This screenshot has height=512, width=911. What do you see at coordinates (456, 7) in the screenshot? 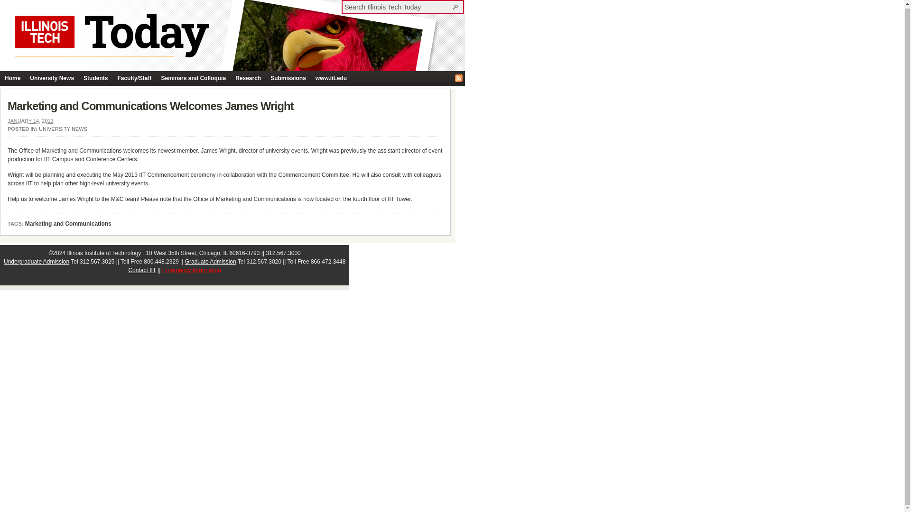
I see `Search Illinois Tech Today` at bounding box center [456, 7].